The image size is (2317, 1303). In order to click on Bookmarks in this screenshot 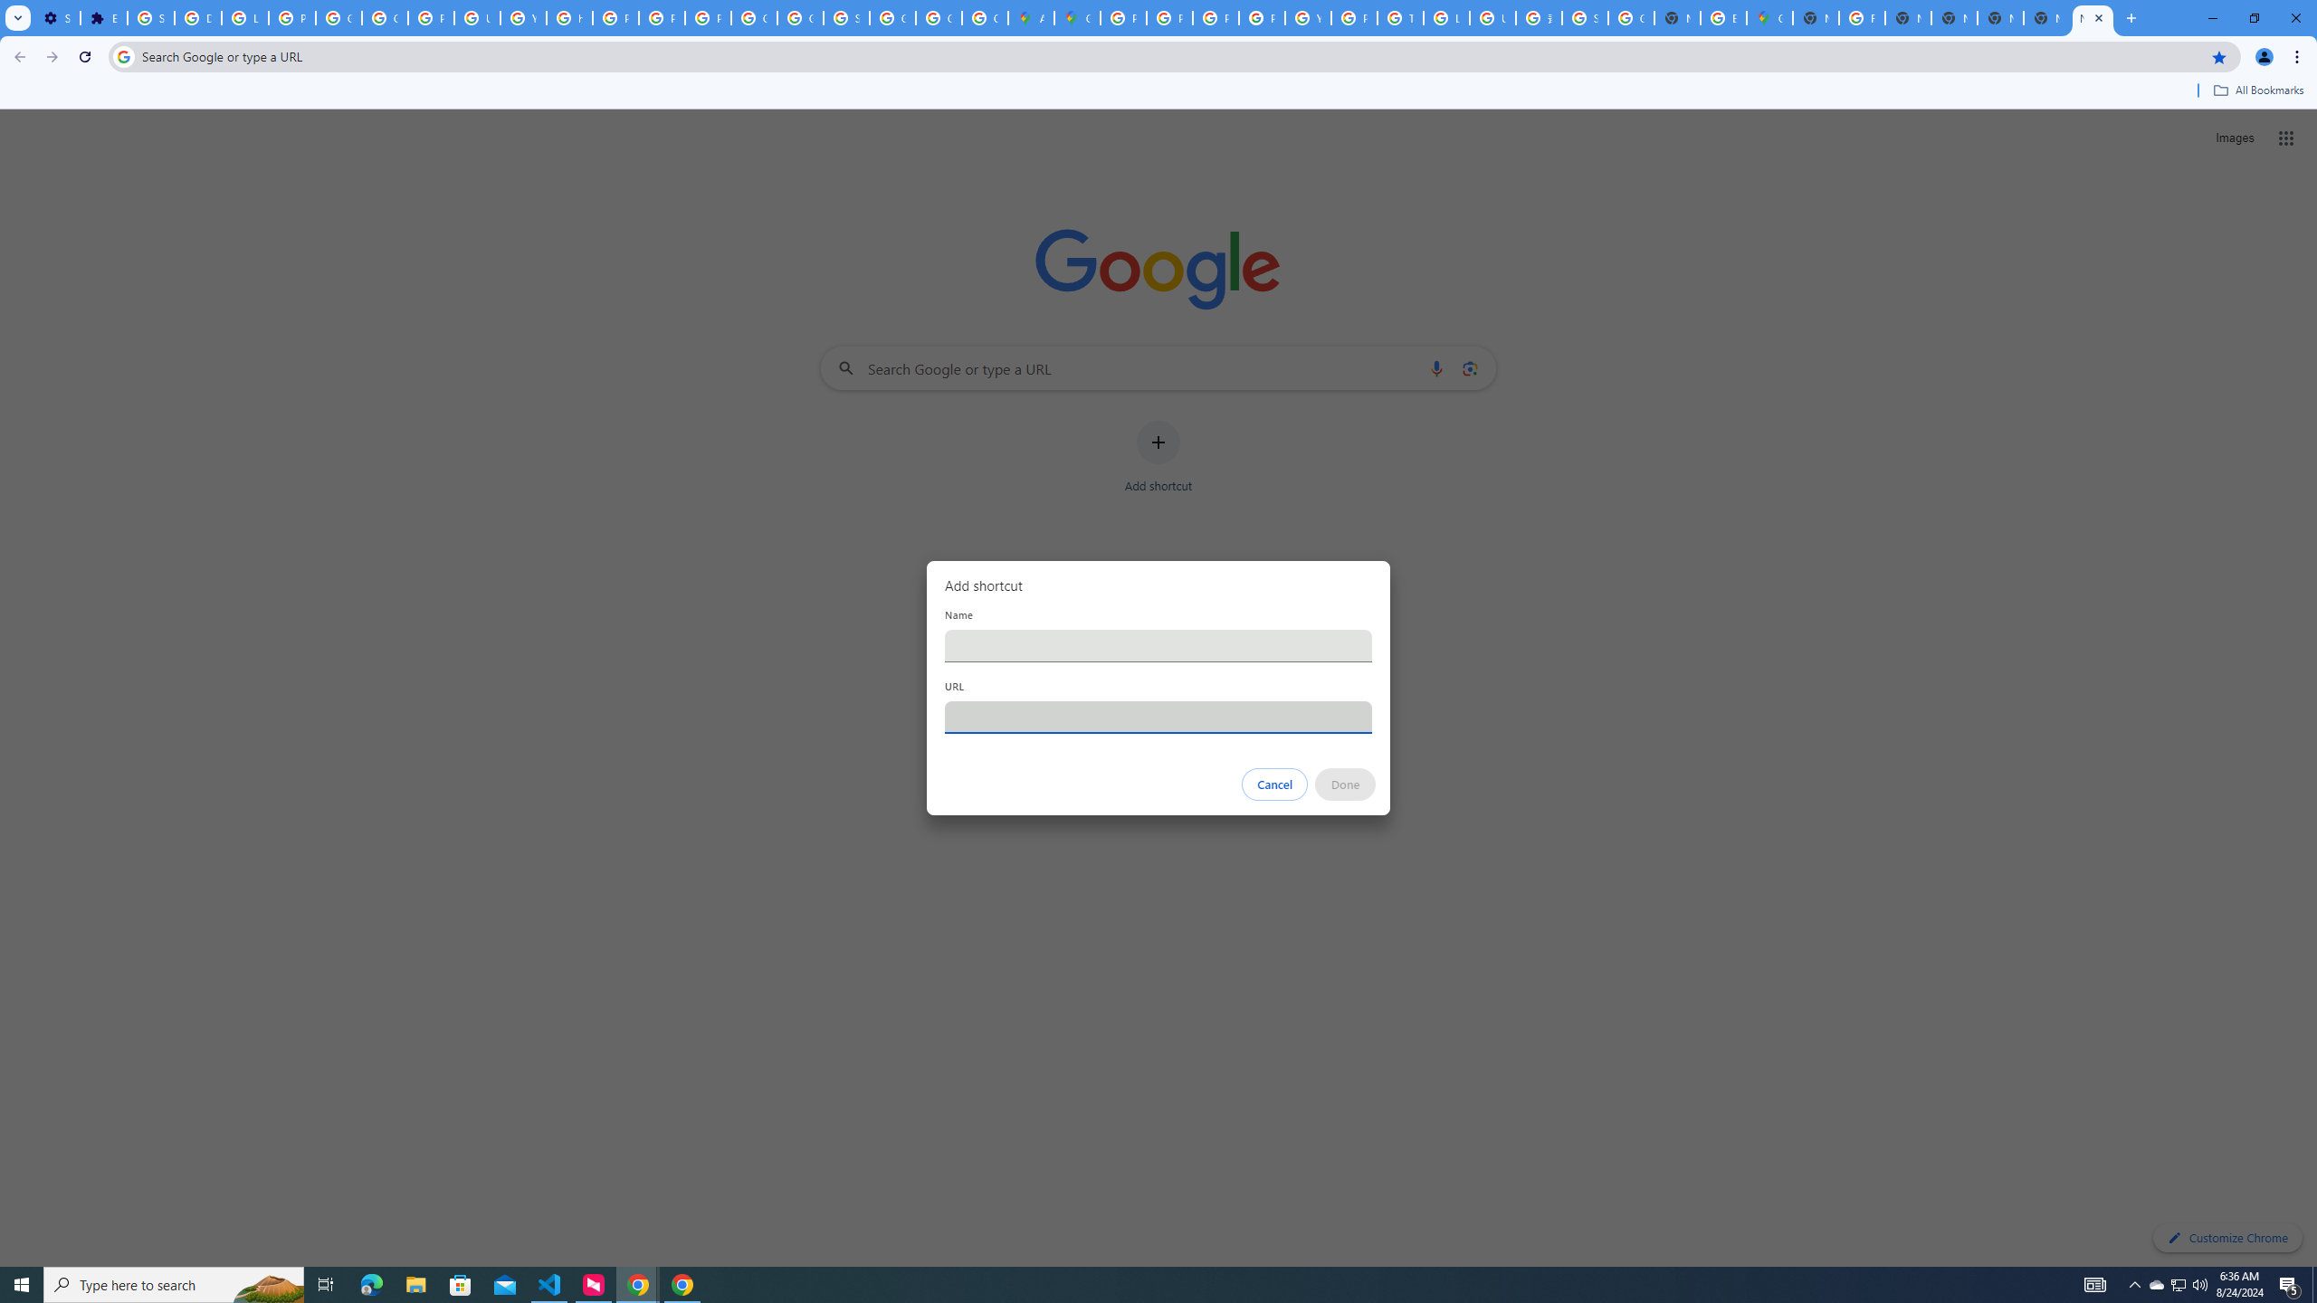, I will do `click(1158, 92)`.